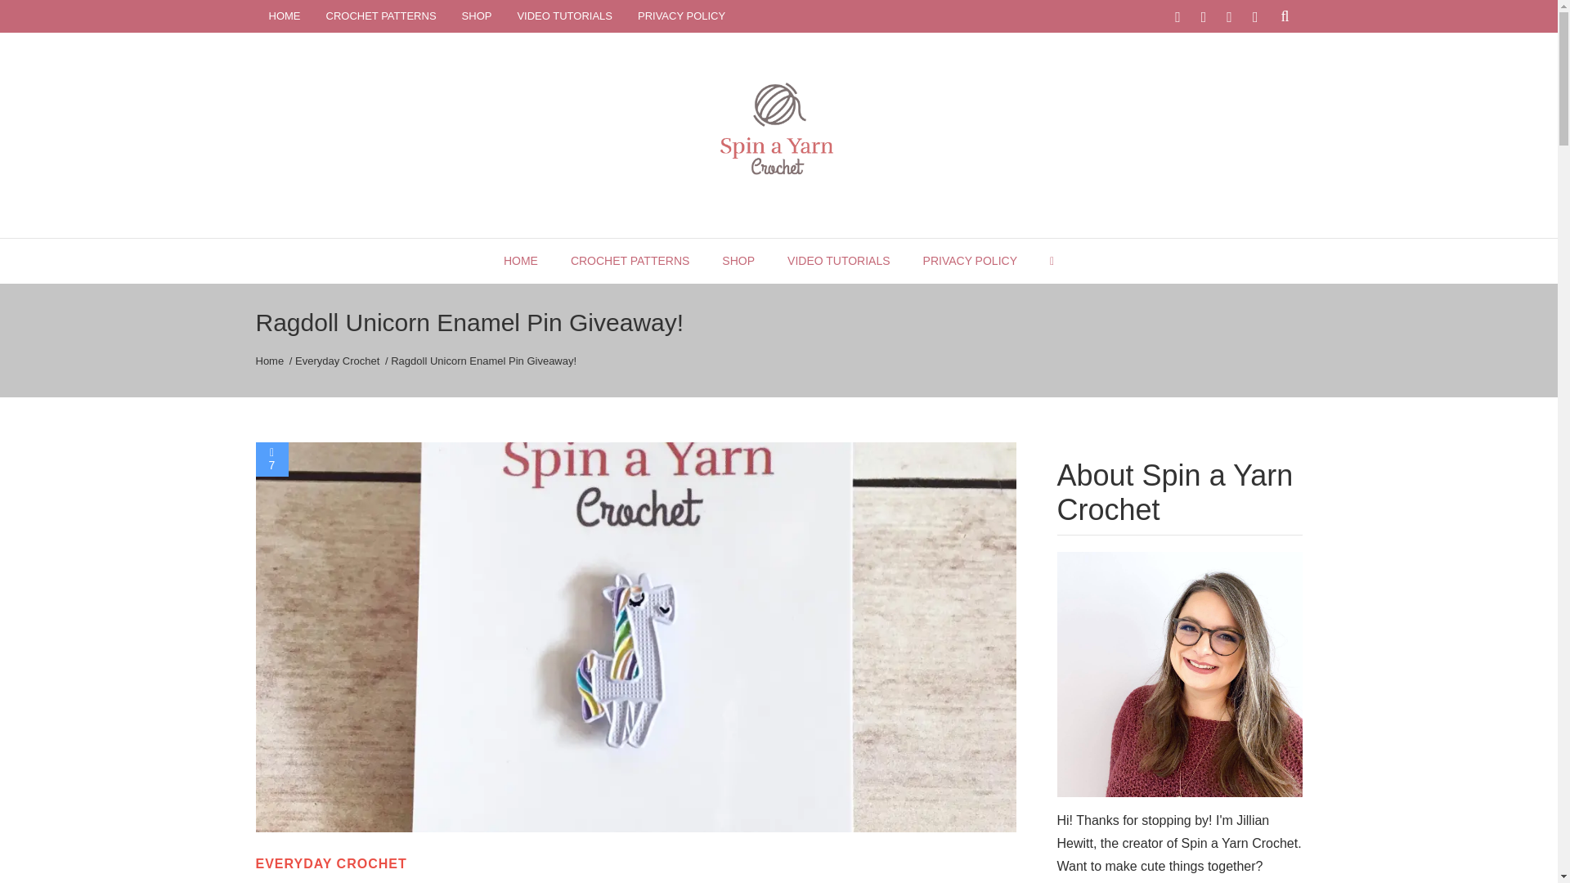 The width and height of the screenshot is (1570, 883). What do you see at coordinates (521, 260) in the screenshot?
I see `HOME` at bounding box center [521, 260].